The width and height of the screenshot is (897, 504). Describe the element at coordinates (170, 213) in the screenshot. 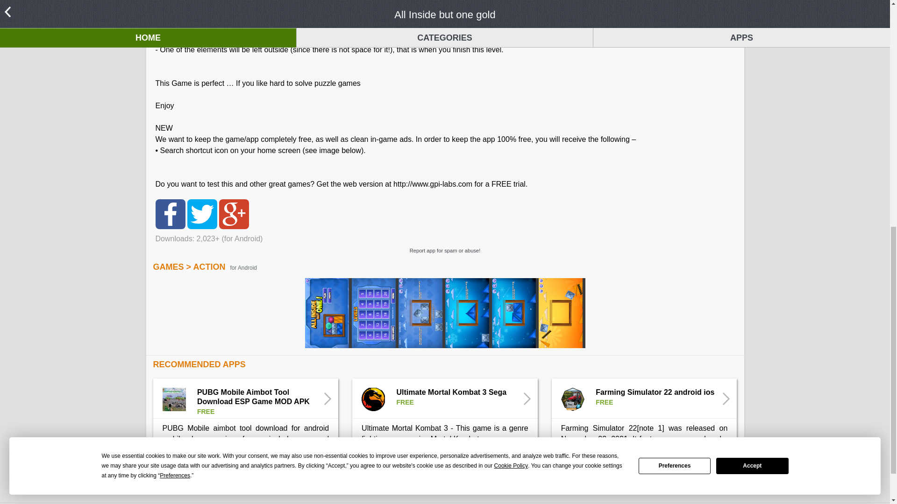

I see `Share on Facebook` at that location.